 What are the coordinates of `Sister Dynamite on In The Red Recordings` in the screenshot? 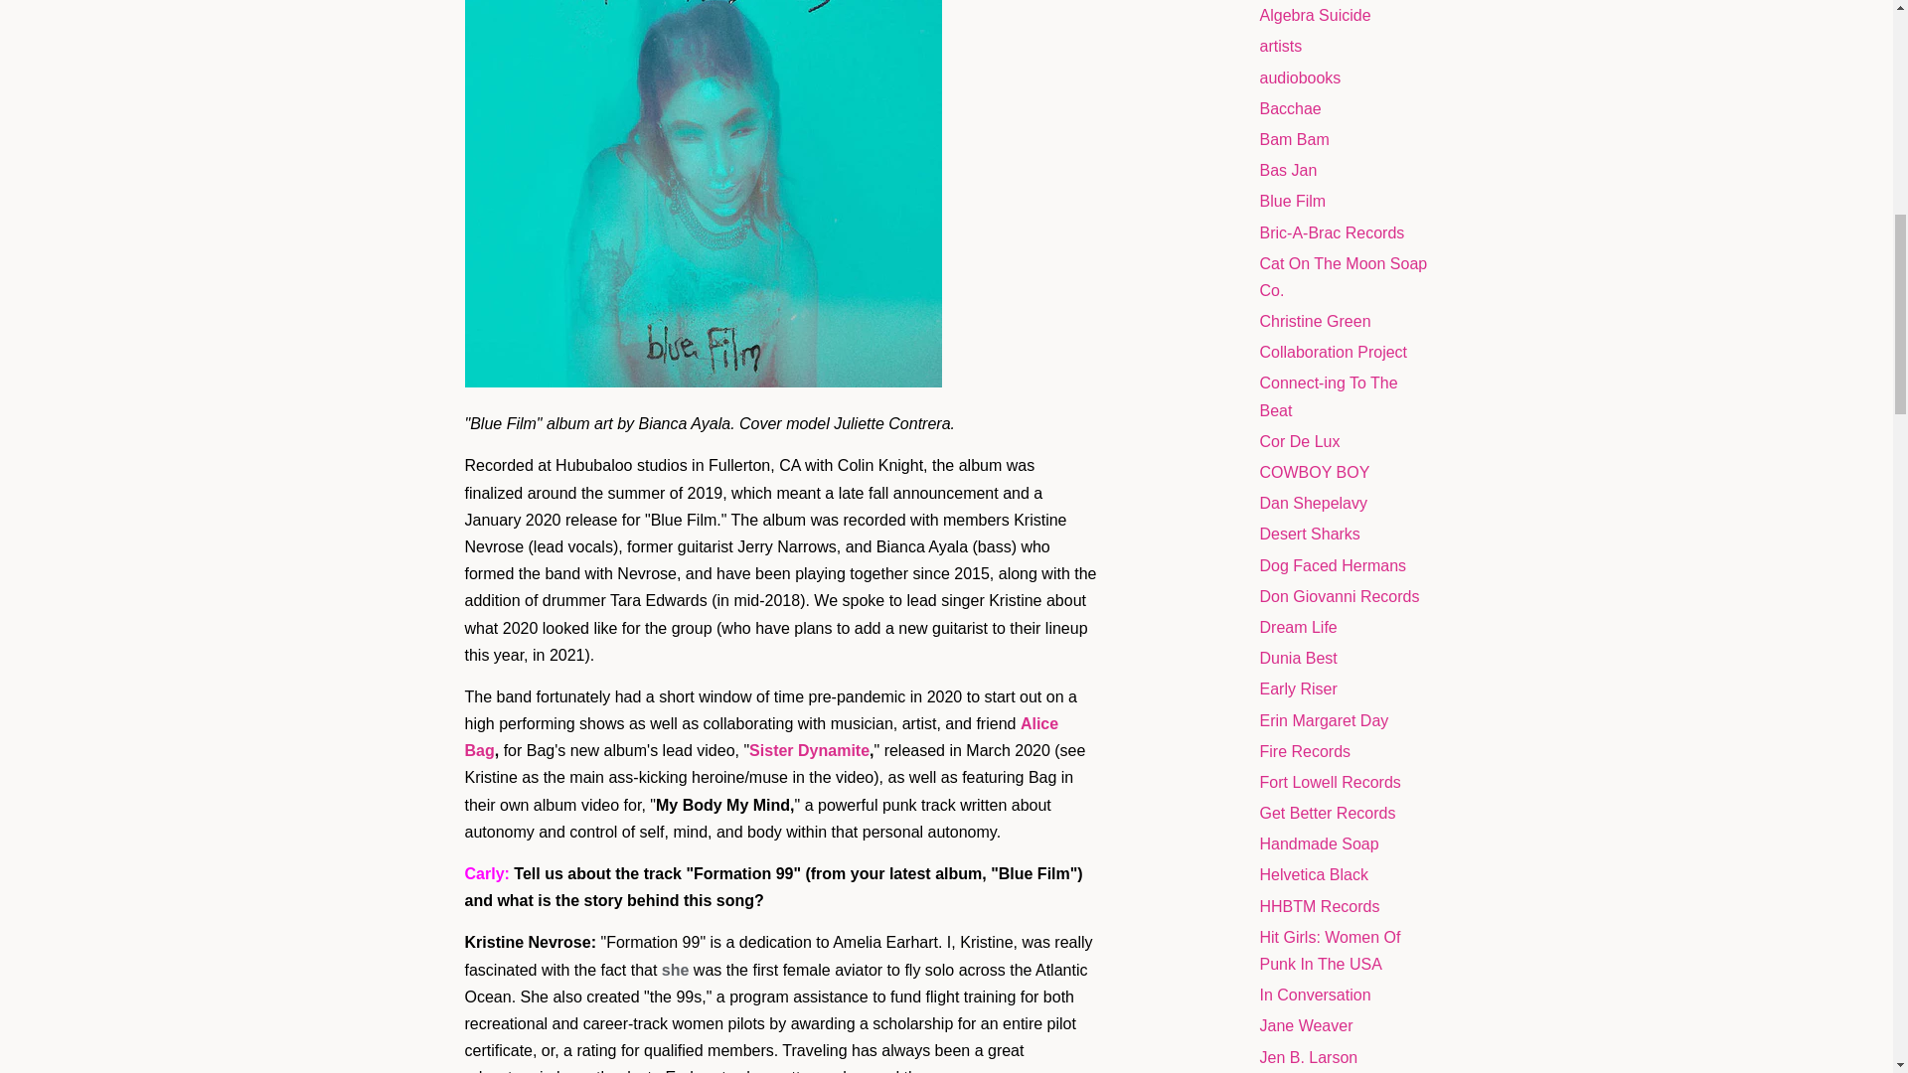 It's located at (809, 750).